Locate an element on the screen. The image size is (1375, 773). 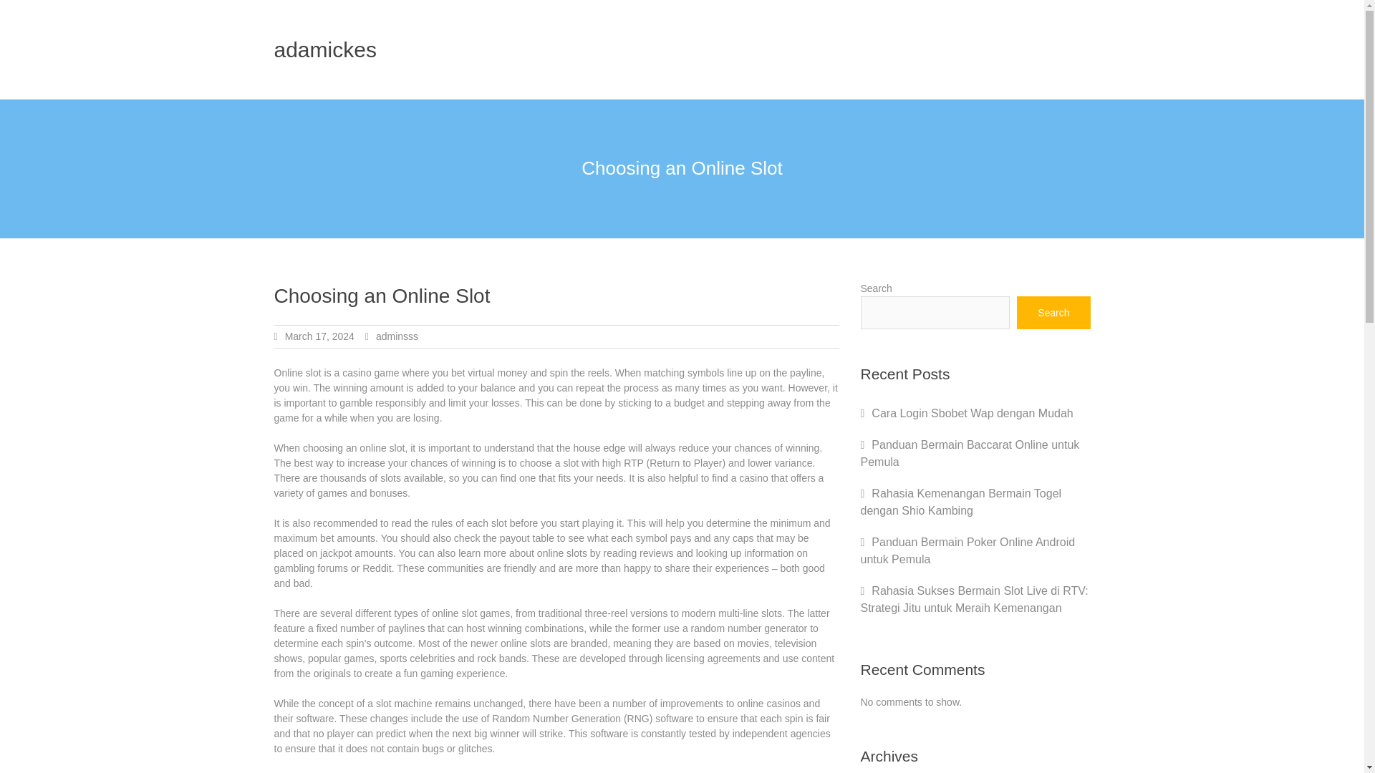
adamickes is located at coordinates (324, 49).